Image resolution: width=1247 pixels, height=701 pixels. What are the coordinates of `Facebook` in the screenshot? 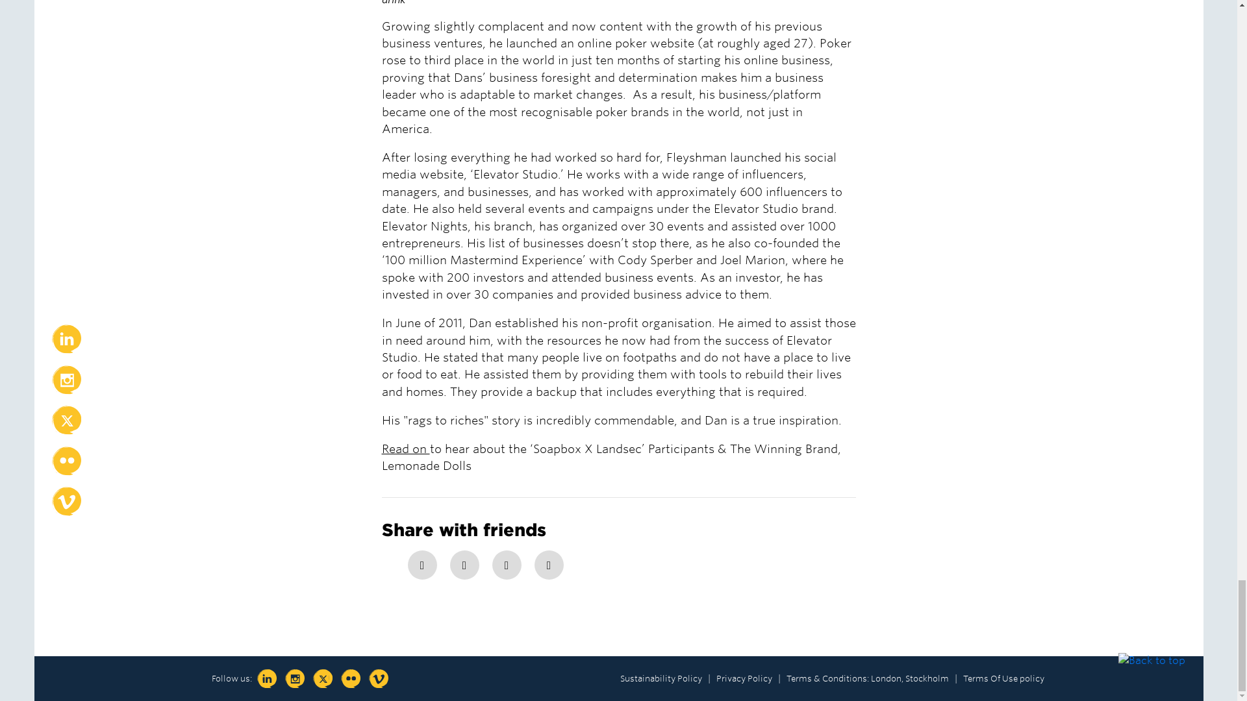 It's located at (422, 565).